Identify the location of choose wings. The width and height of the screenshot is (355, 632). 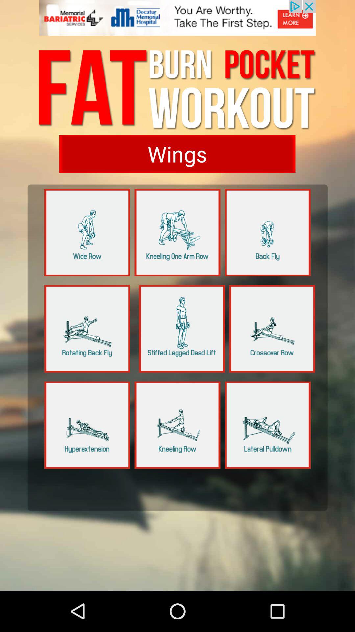
(177, 154).